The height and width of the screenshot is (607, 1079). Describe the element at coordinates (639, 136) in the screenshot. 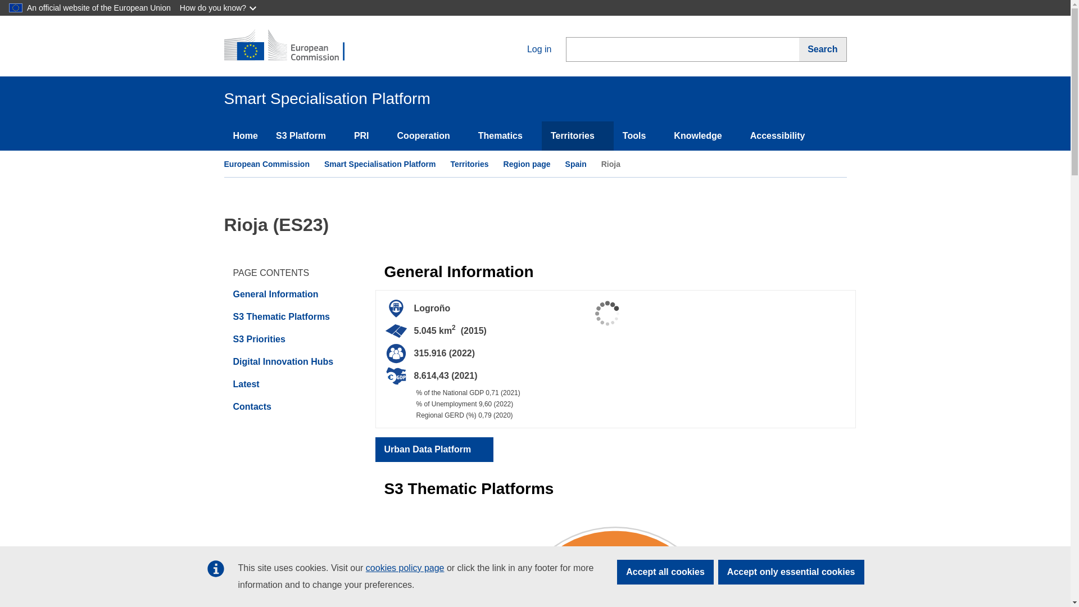

I see `Tools` at that location.